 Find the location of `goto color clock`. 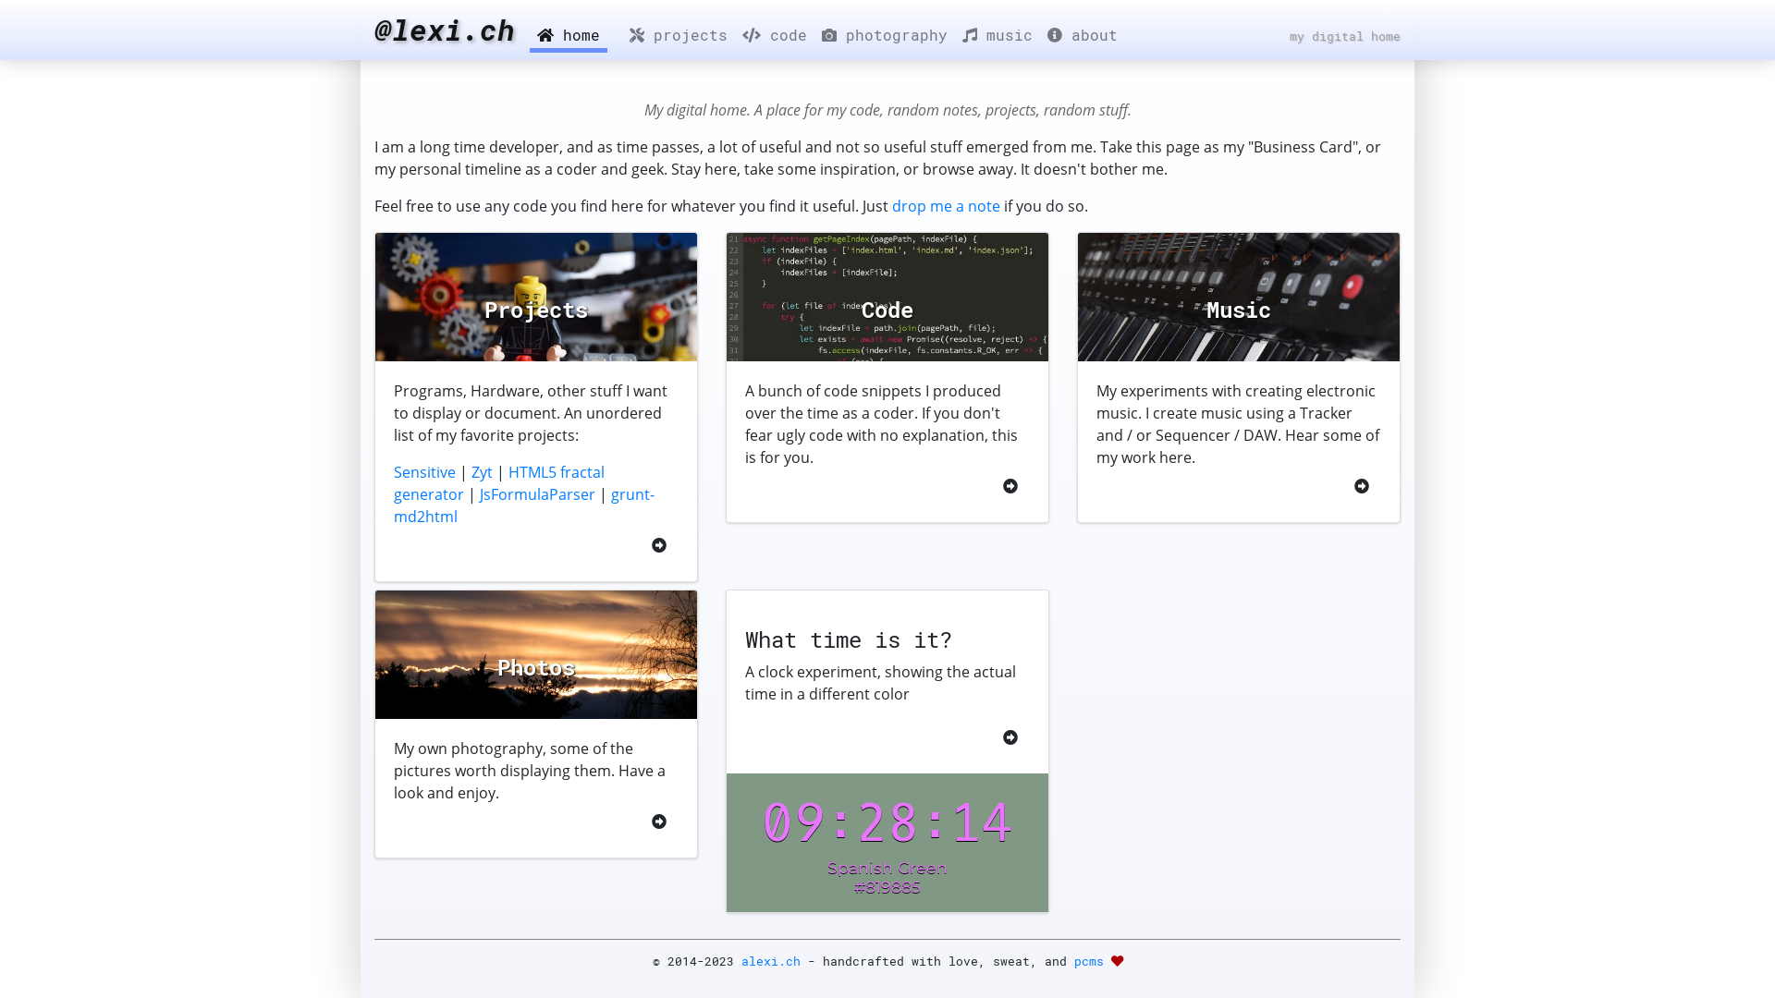

goto color clock is located at coordinates (1010, 737).